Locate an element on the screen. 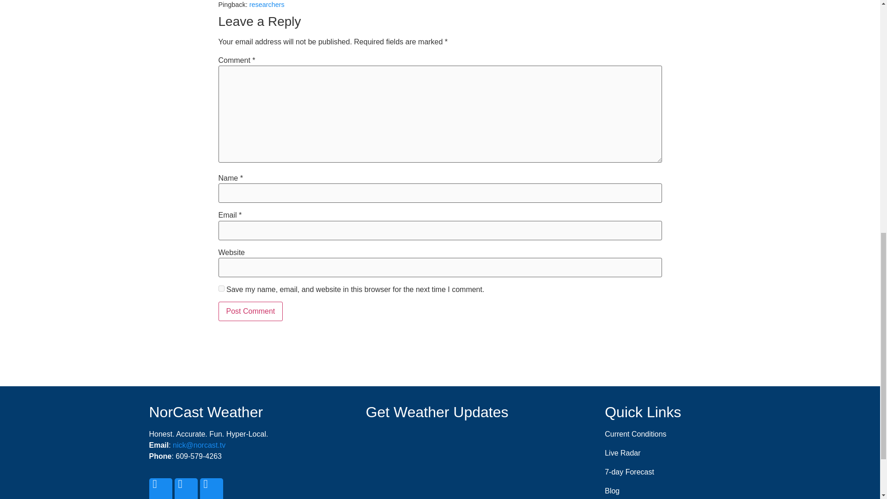 The height and width of the screenshot is (499, 887). yes is located at coordinates (221, 288).